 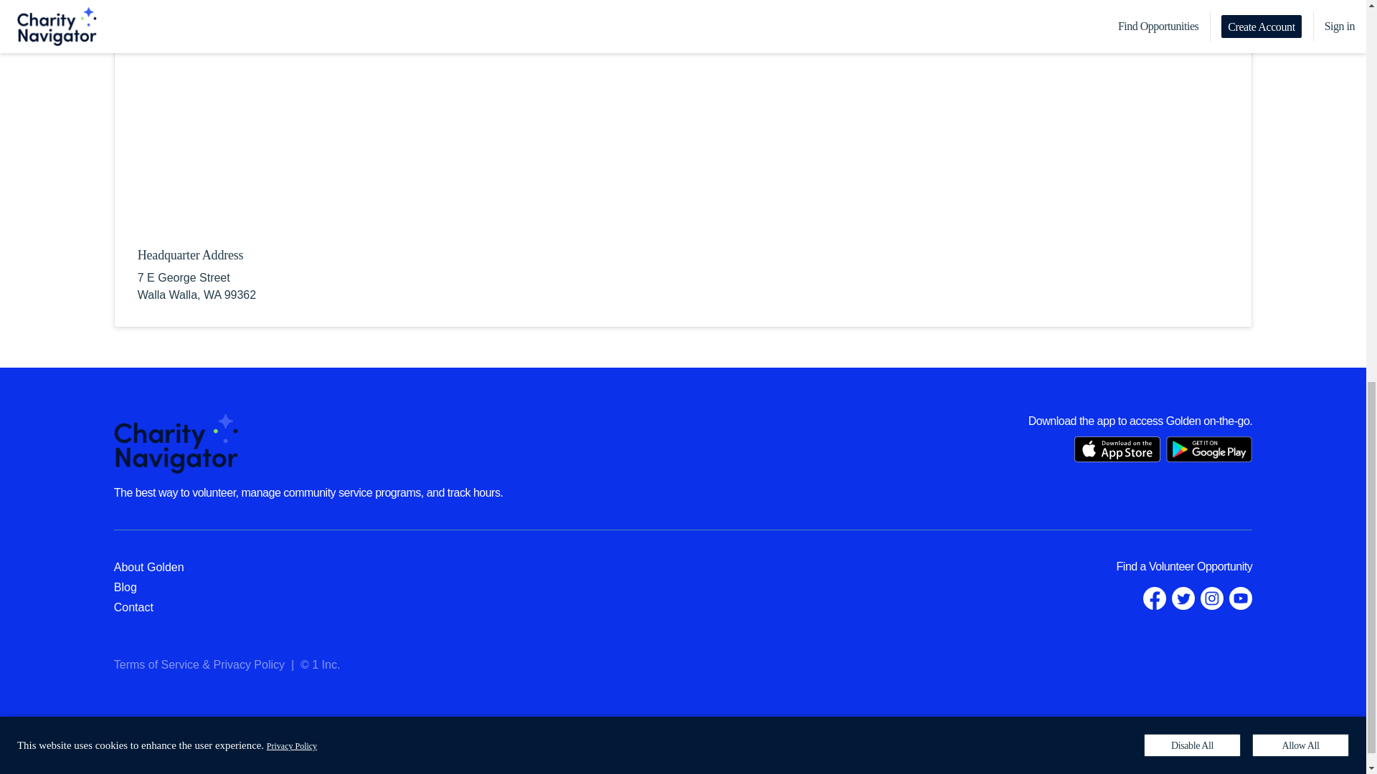 What do you see at coordinates (149, 568) in the screenshot?
I see `About Golden` at bounding box center [149, 568].